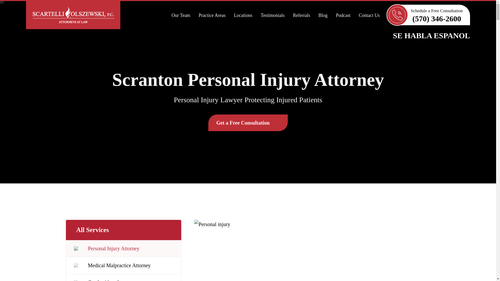 This screenshot has height=281, width=500. Describe the element at coordinates (212, 15) in the screenshot. I see `Practice Areas` at that location.